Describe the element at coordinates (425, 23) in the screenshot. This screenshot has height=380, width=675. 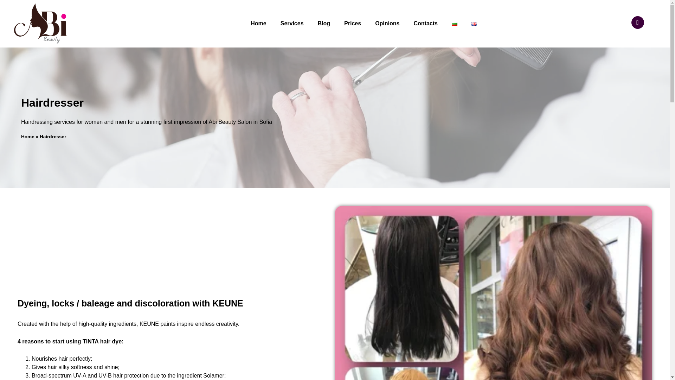
I see `Contacts` at that location.